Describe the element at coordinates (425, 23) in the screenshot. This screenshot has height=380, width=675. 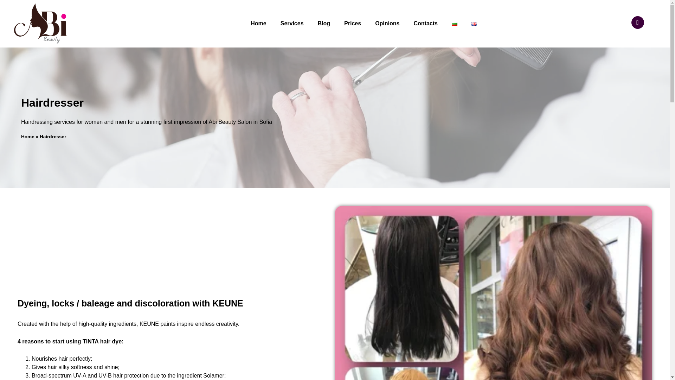
I see `Contacts` at that location.